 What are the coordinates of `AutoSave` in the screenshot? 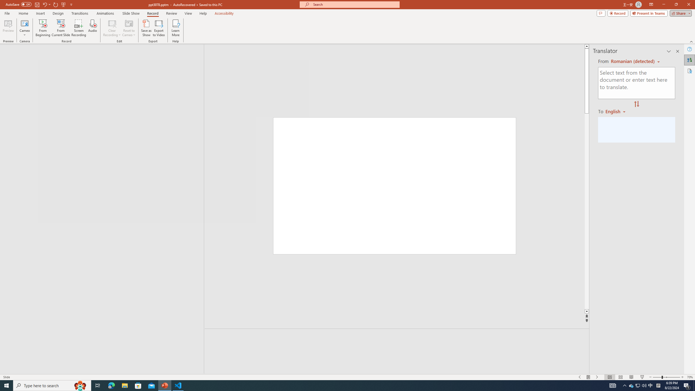 It's located at (18, 4).